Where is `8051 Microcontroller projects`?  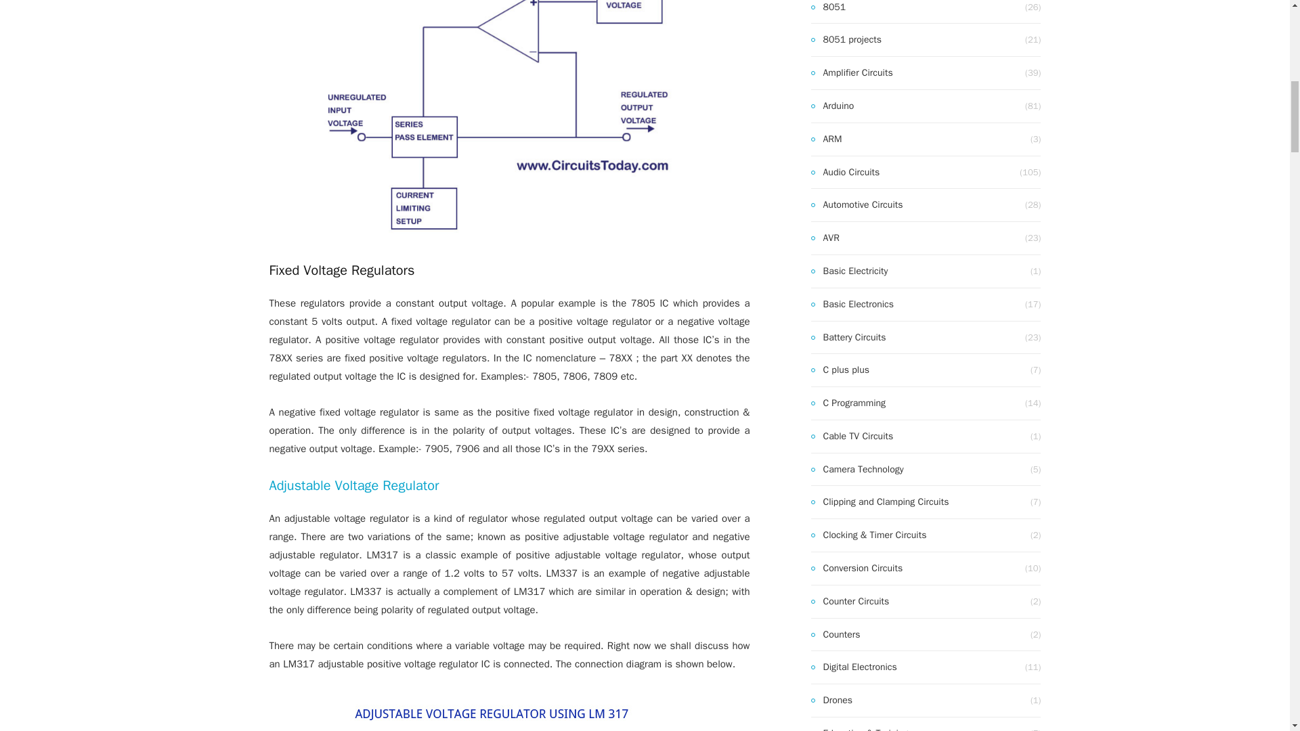 8051 Microcontroller projects is located at coordinates (846, 40).